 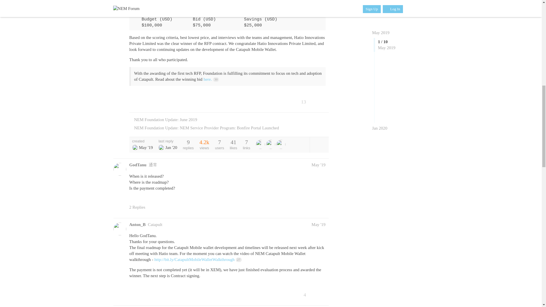 What do you see at coordinates (139, 207) in the screenshot?
I see `2 Replies` at bounding box center [139, 207].